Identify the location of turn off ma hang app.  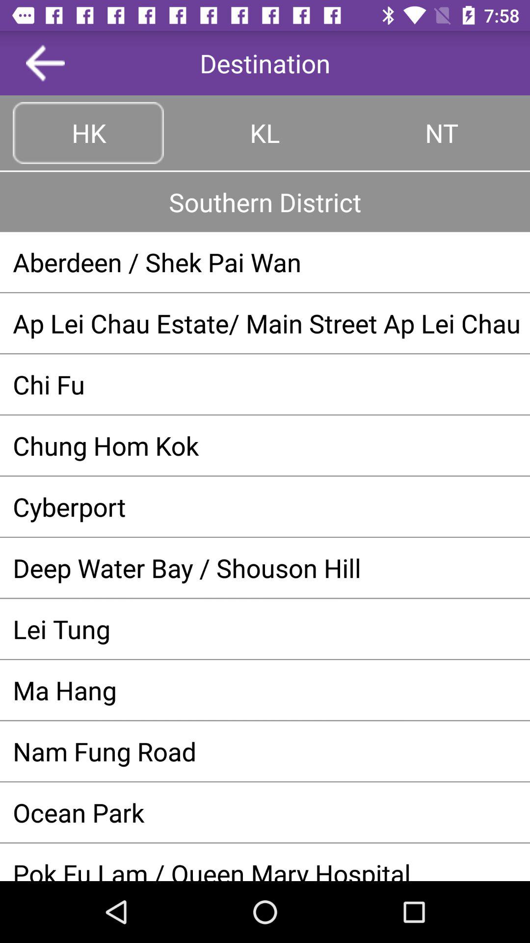
(265, 690).